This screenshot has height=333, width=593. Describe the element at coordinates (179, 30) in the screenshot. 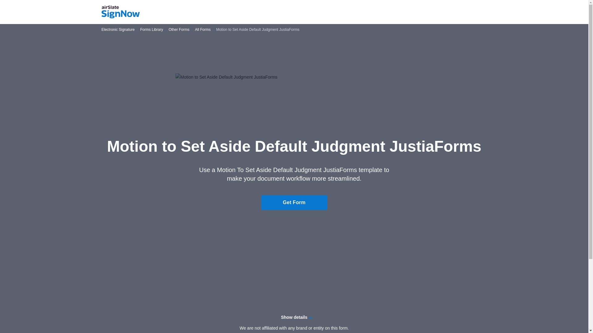

I see `Other Forms` at that location.